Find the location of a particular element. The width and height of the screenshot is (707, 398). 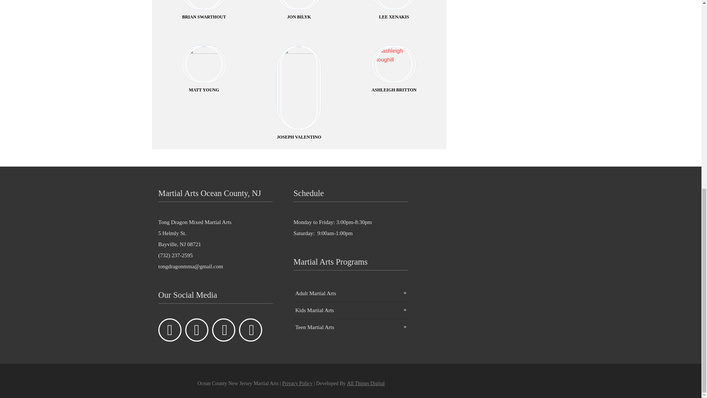

brian is located at coordinates (204, 4).